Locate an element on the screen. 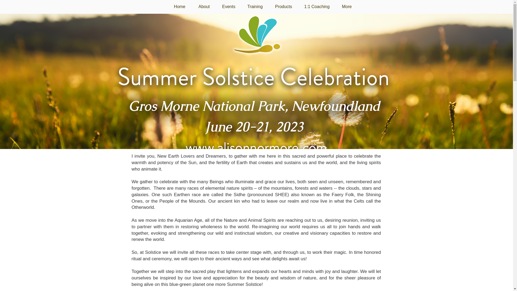 Image resolution: width=517 pixels, height=291 pixels. Home is located at coordinates (180, 6).